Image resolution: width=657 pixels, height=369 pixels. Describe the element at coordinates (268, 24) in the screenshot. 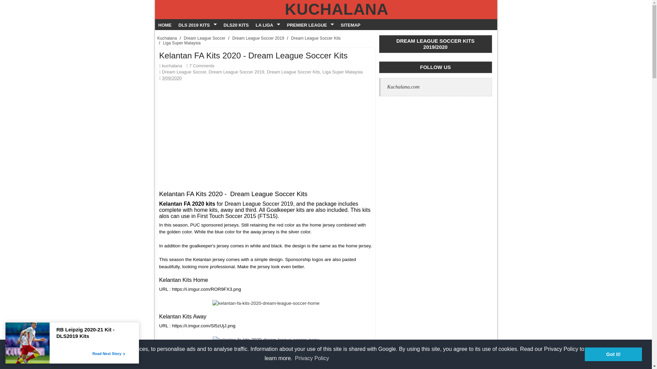

I see `LA LIGA` at that location.